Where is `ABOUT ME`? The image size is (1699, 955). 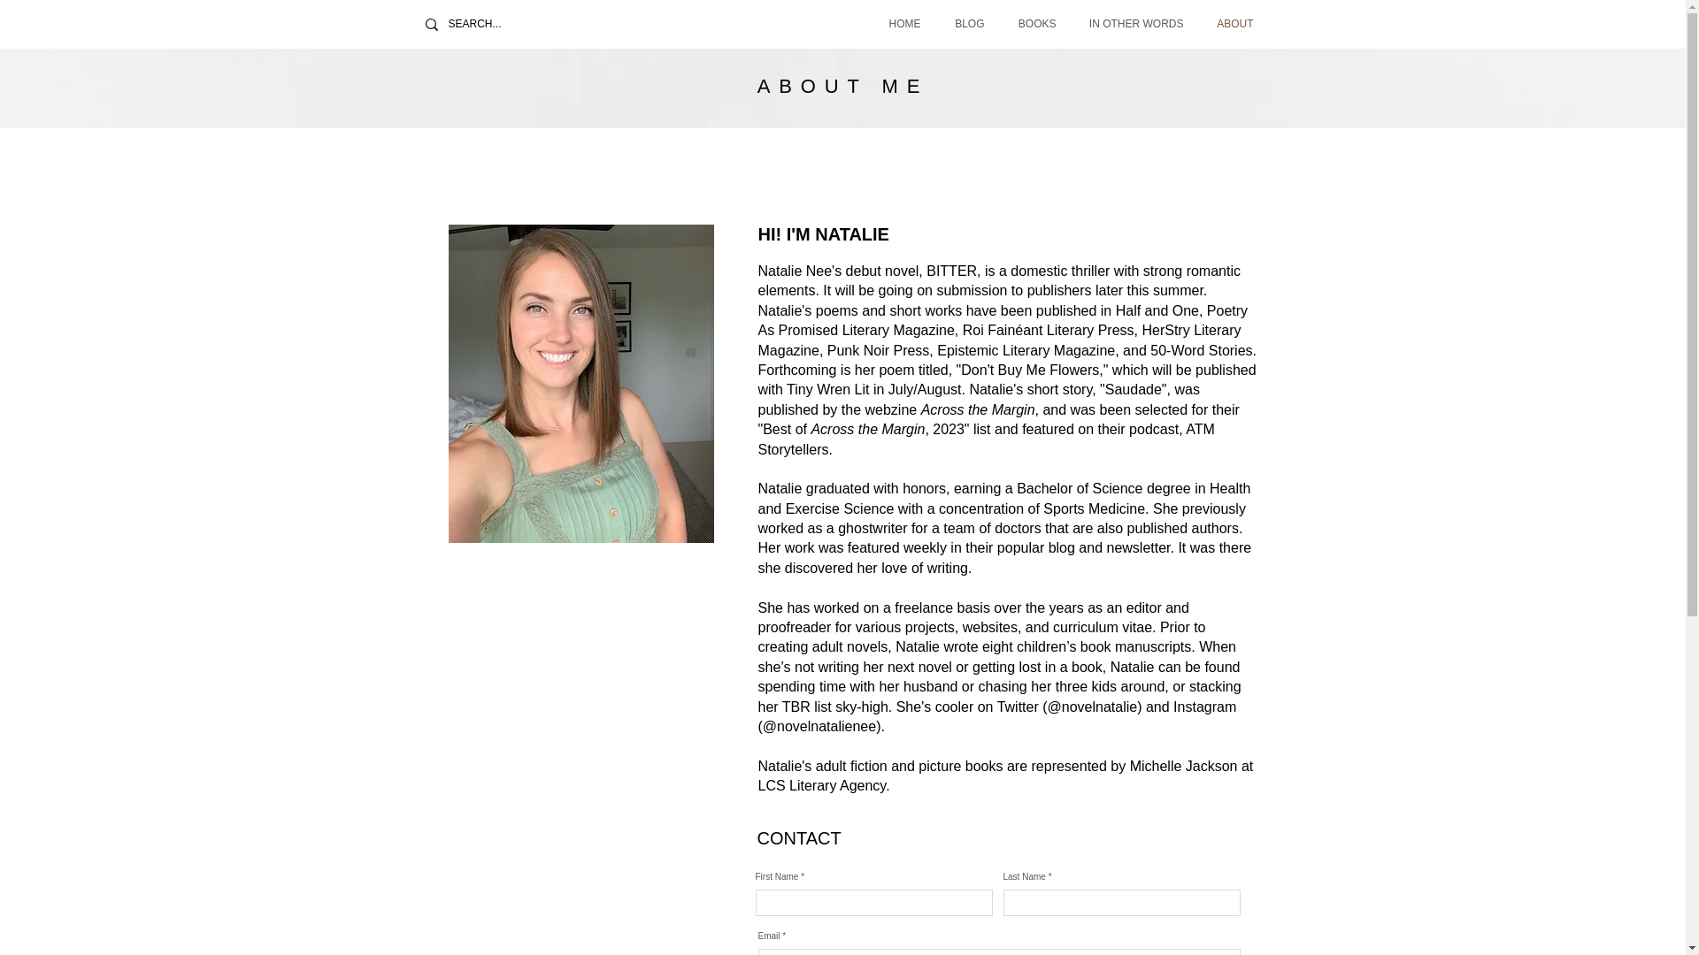
ABOUT ME is located at coordinates (843, 87).